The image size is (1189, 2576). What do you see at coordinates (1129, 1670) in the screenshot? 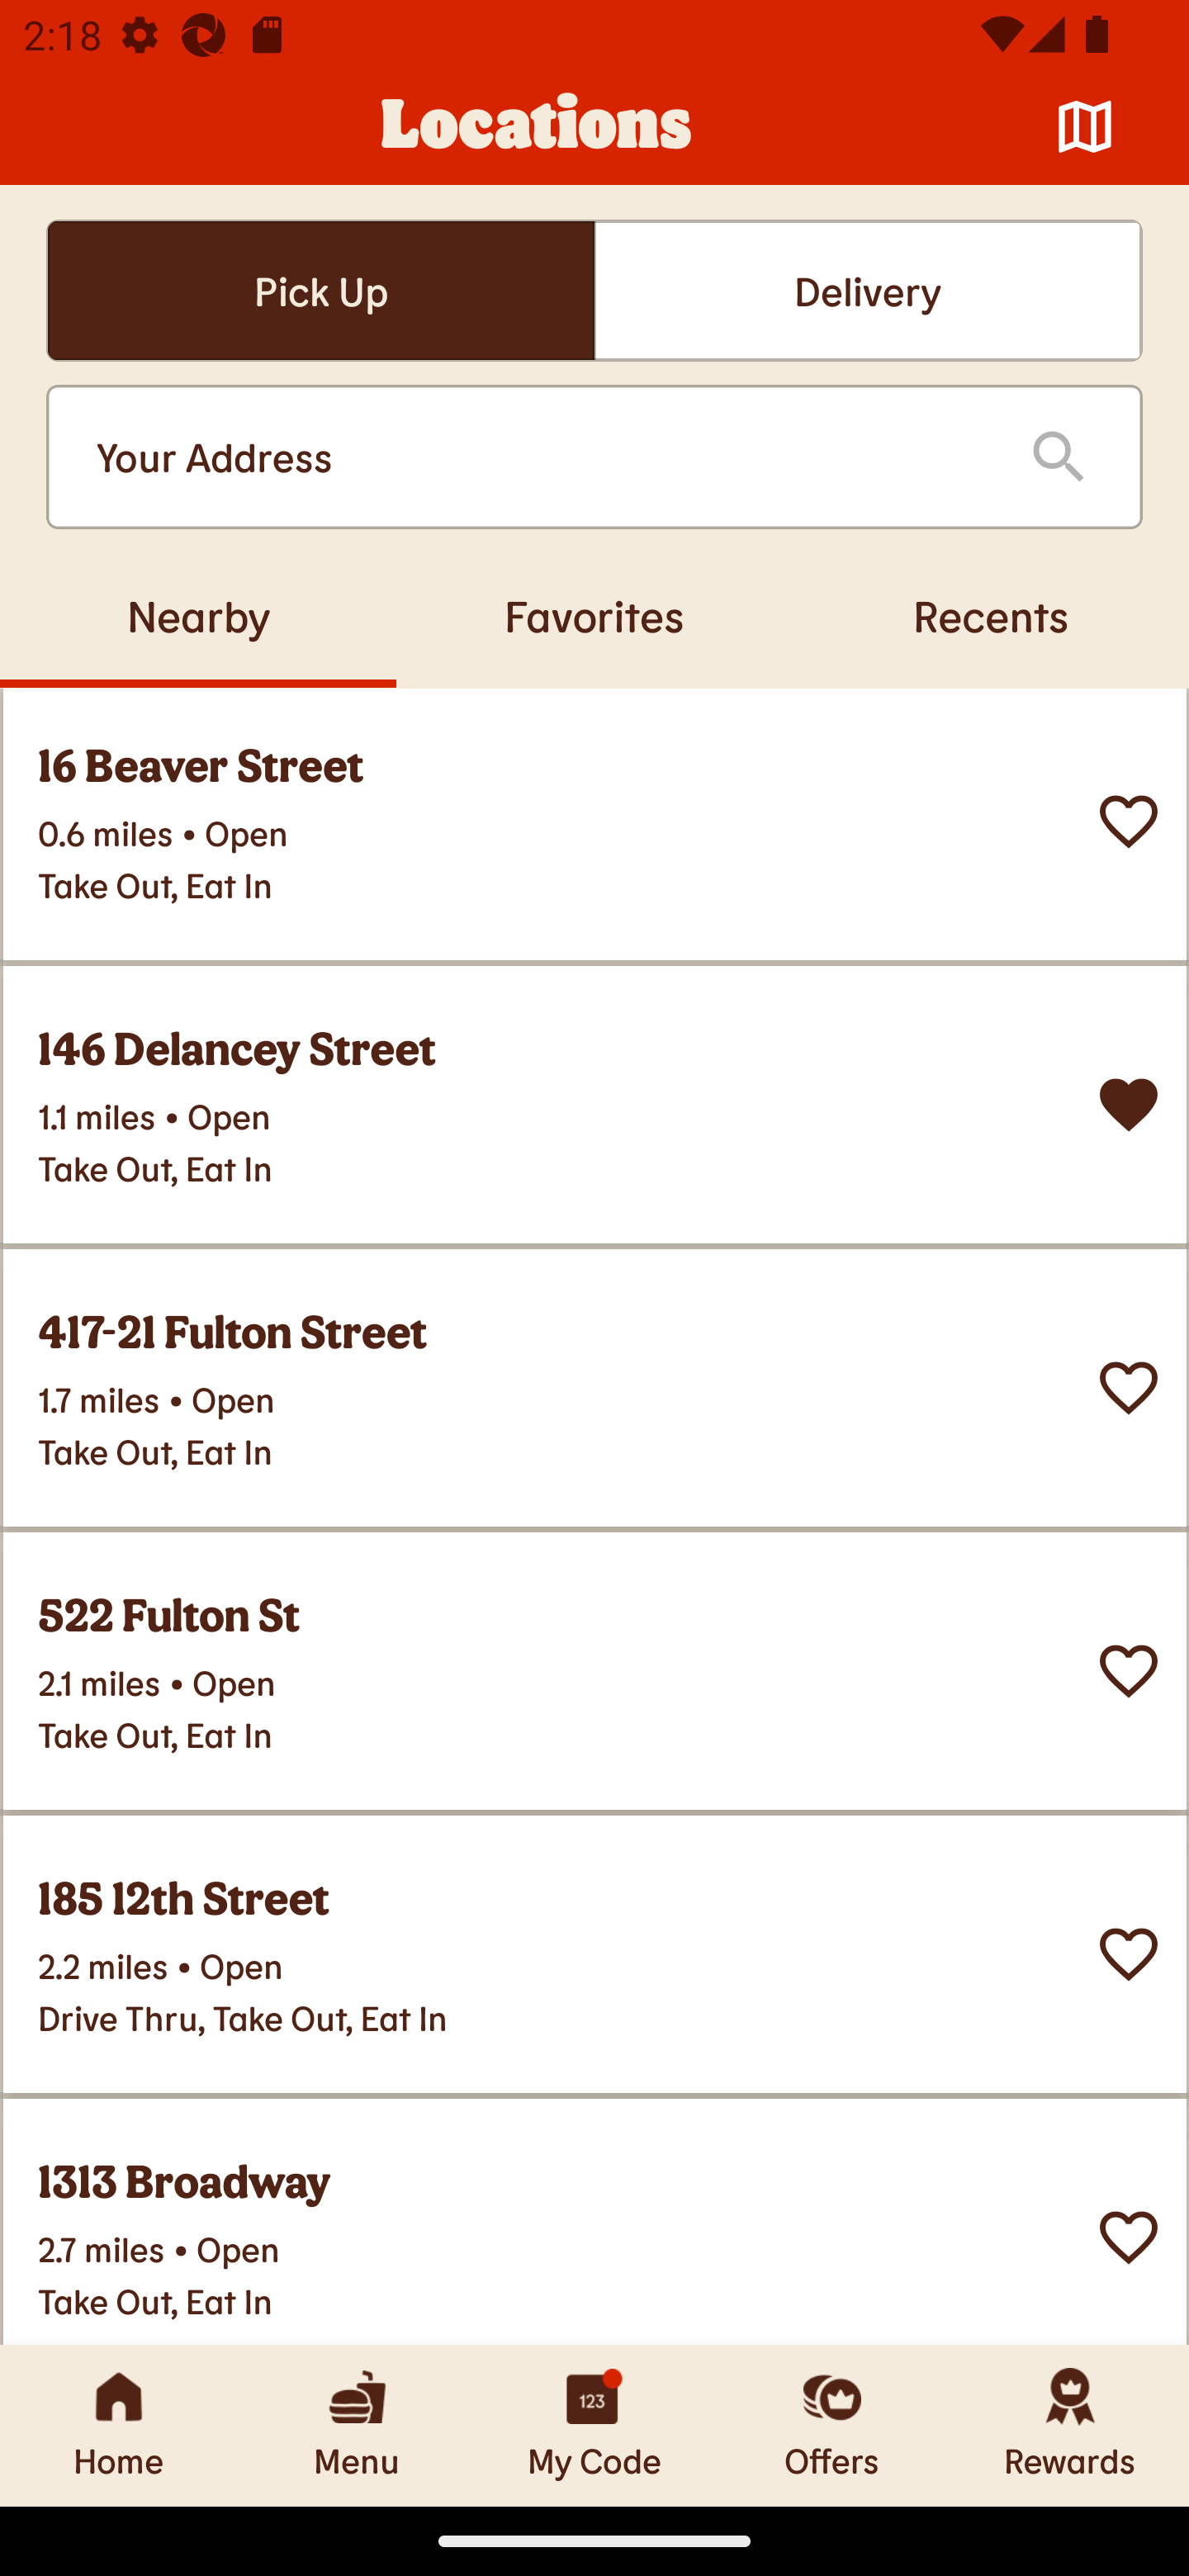
I see `Set this restaurant as a favorite ` at bounding box center [1129, 1670].